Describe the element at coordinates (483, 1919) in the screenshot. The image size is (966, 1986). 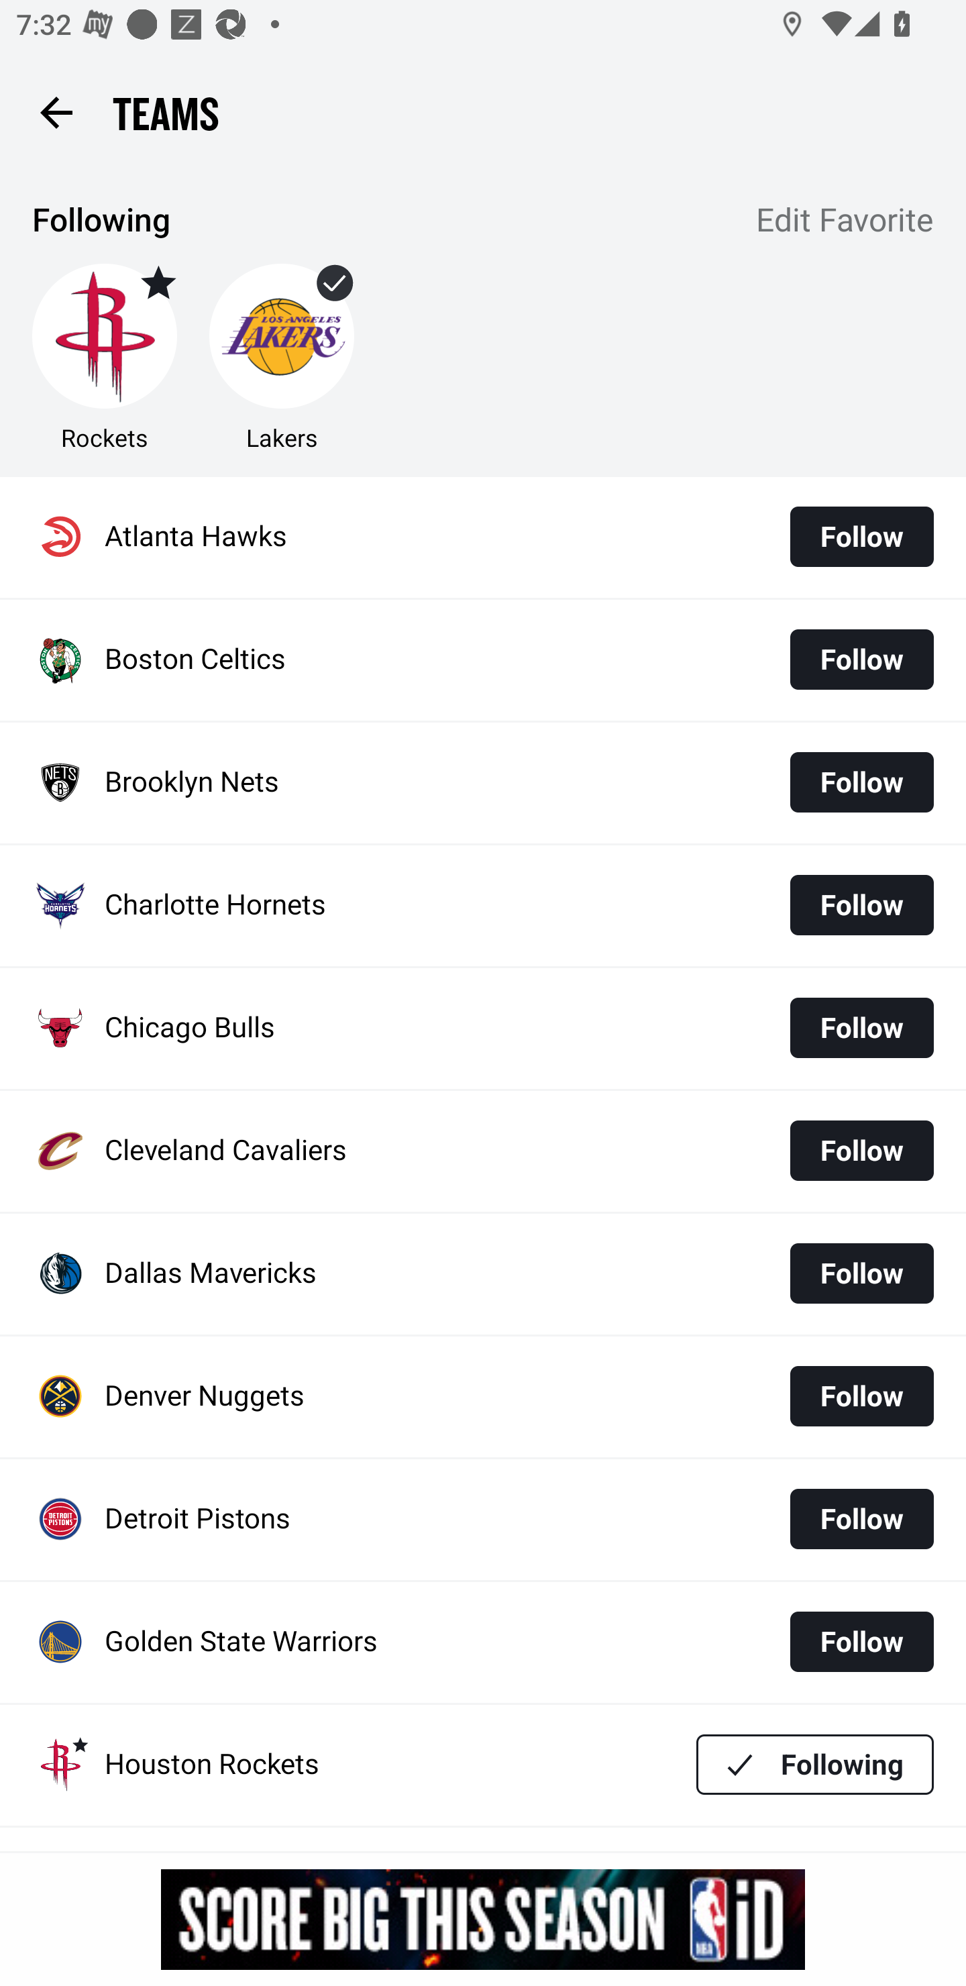
I see `g5nqqygr7owph` at that location.